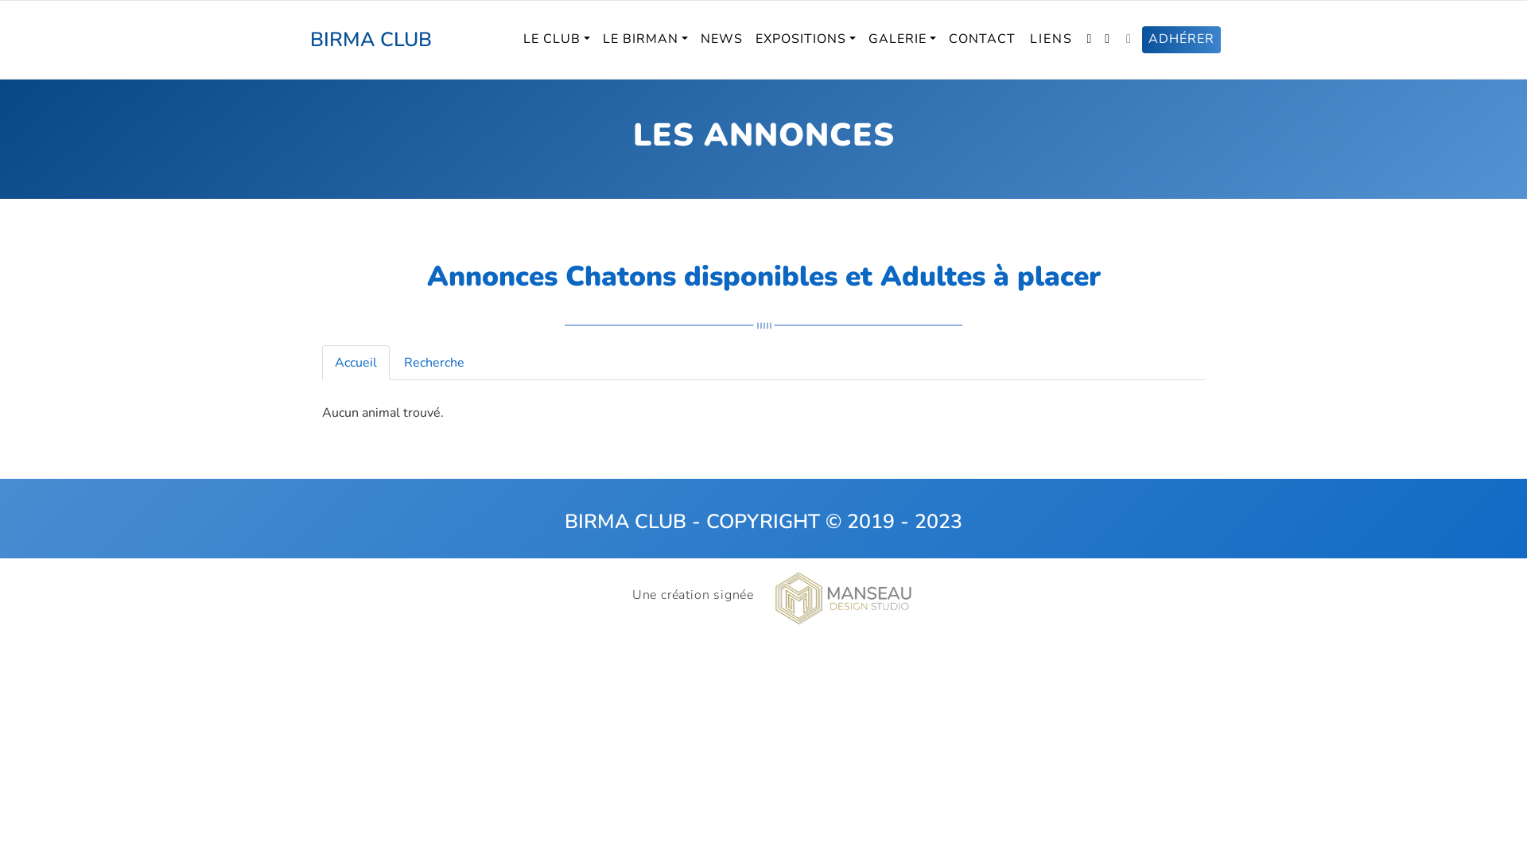 The image size is (1527, 859). I want to click on NEWS, so click(722, 40).